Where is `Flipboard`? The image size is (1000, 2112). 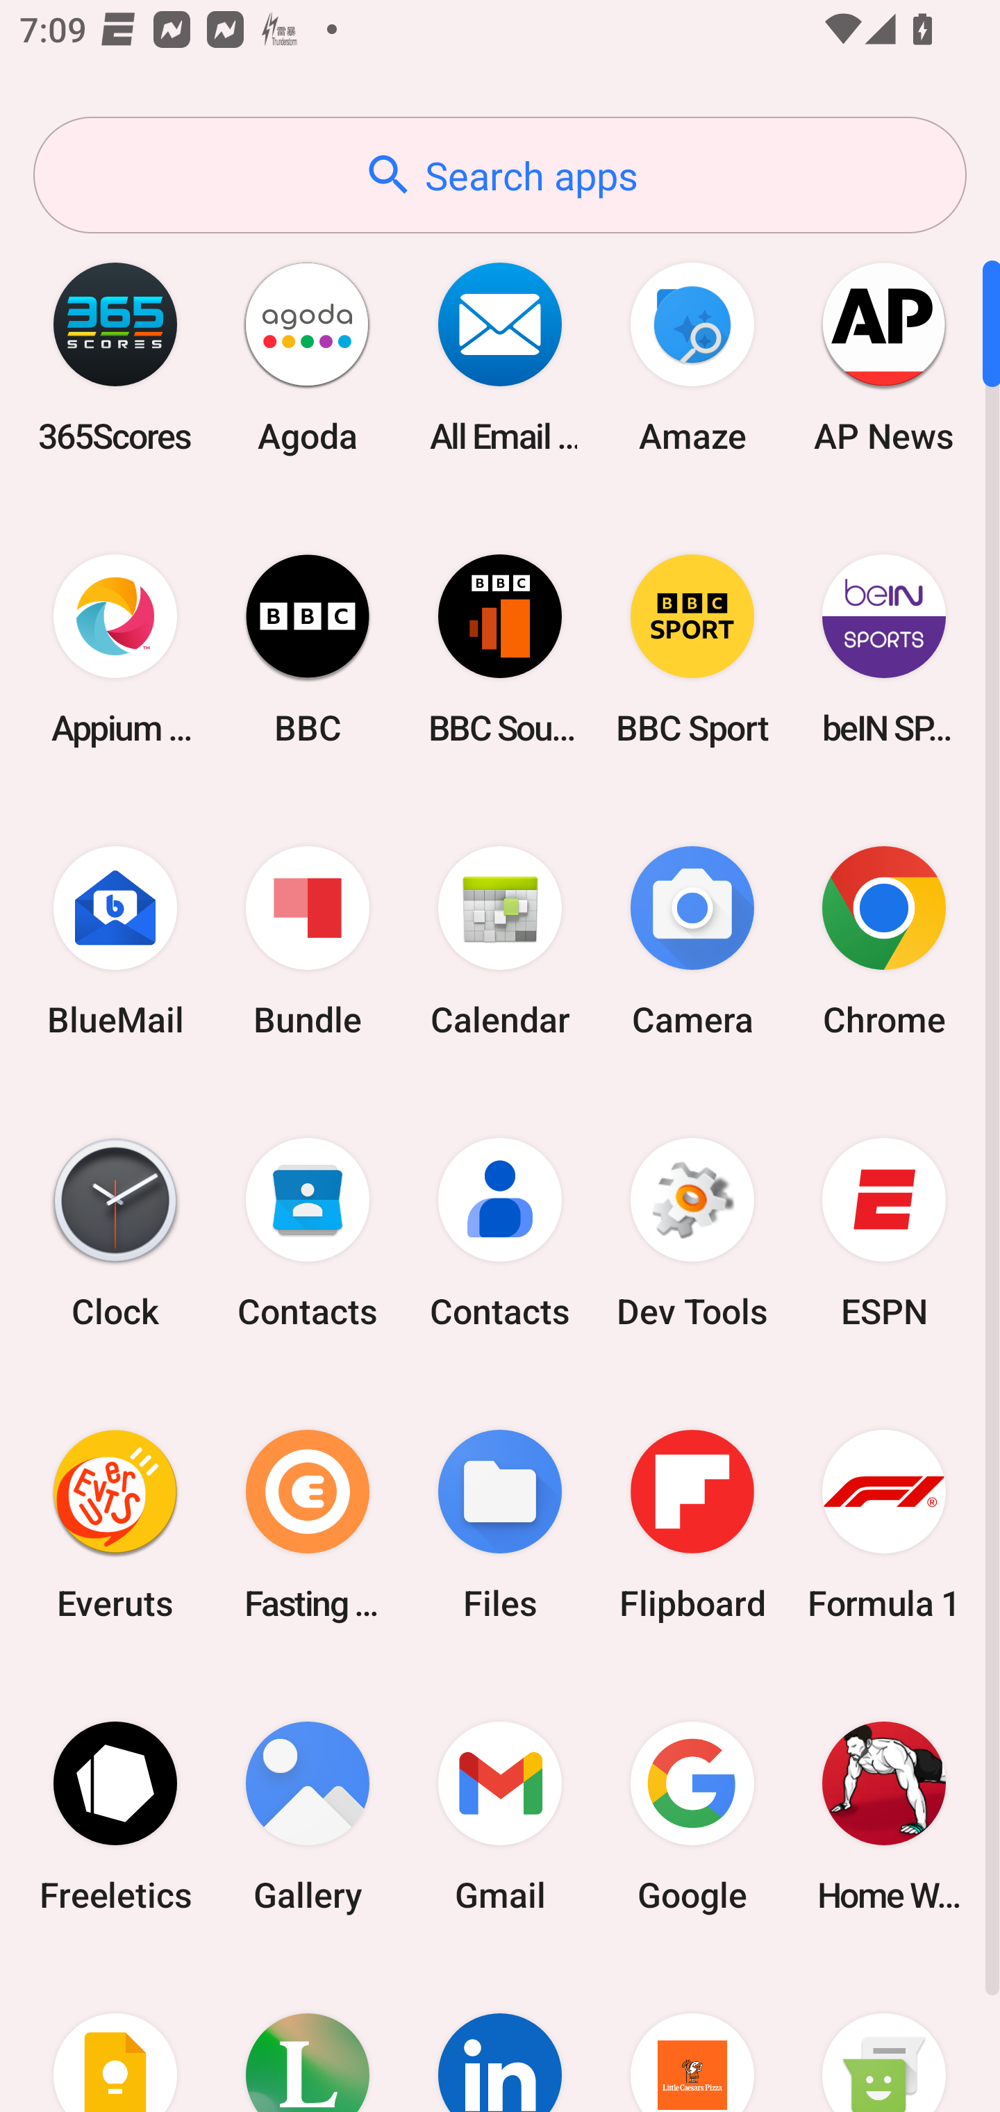
Flipboard is located at coordinates (692, 1524).